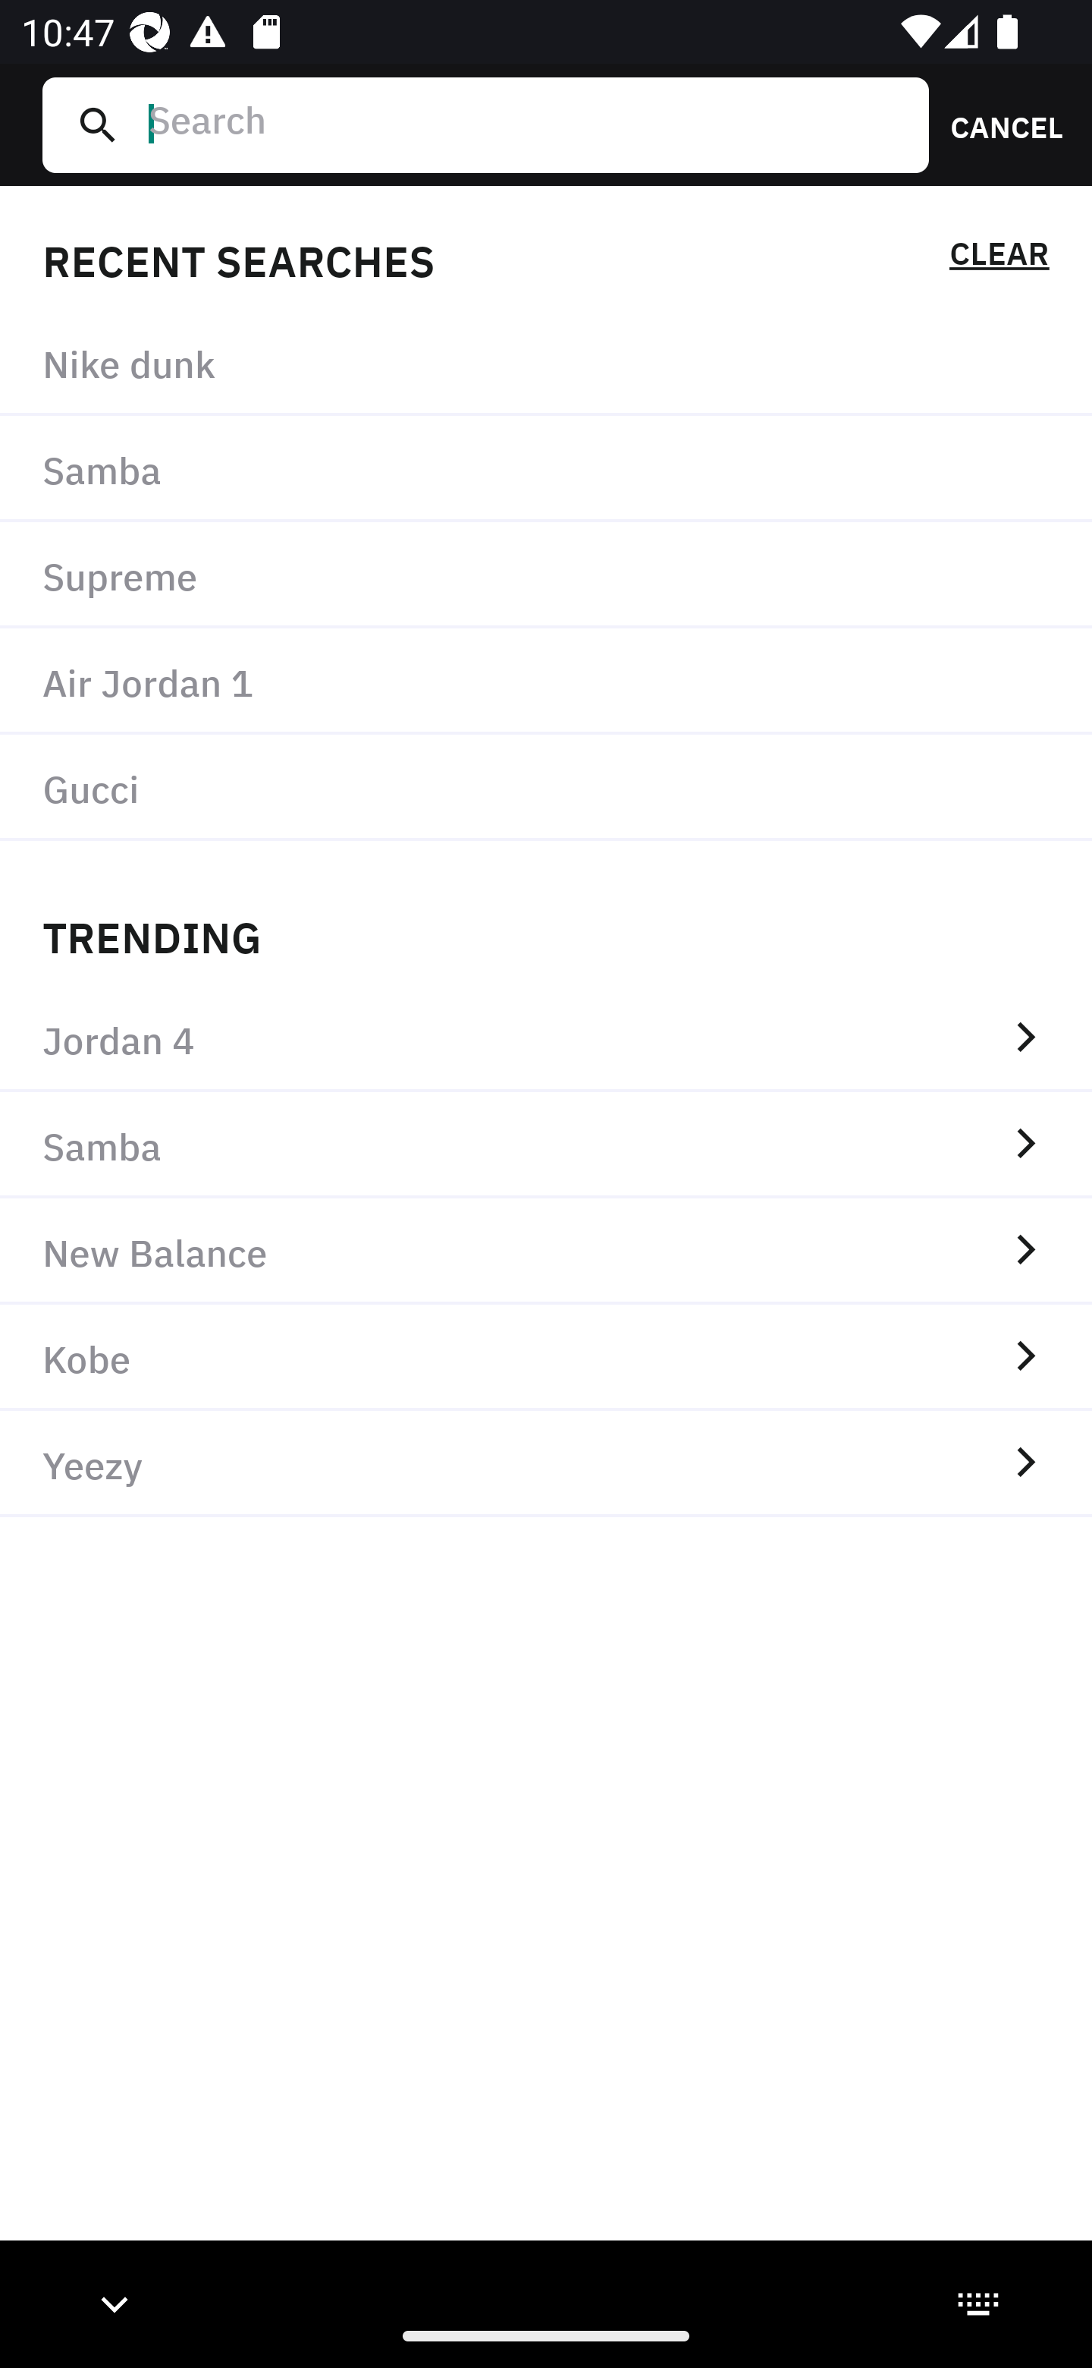  I want to click on Samba, so click(546, 470).